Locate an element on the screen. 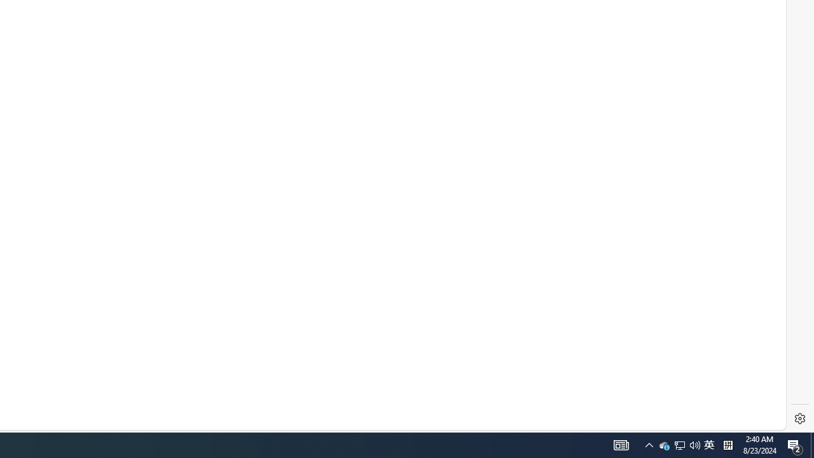 This screenshot has height=458, width=814. Contact Microsoft is located at coordinates (70, 401).